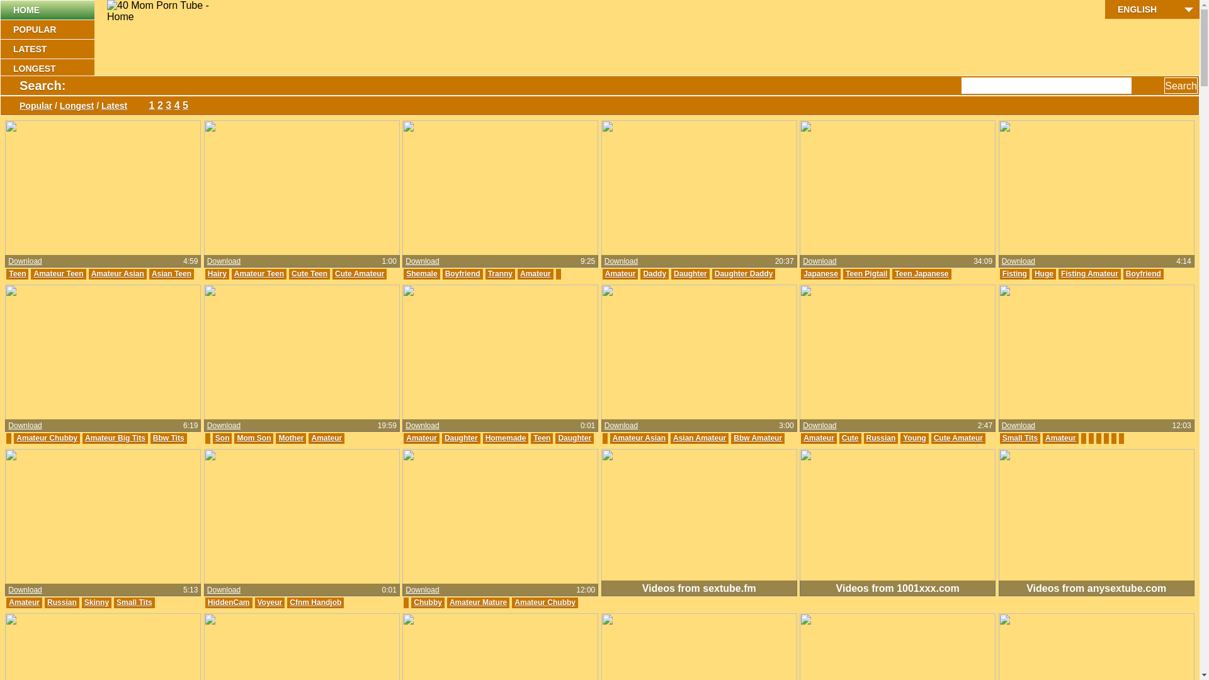 The image size is (1209, 680). I want to click on Amateur Teen, so click(58, 275).